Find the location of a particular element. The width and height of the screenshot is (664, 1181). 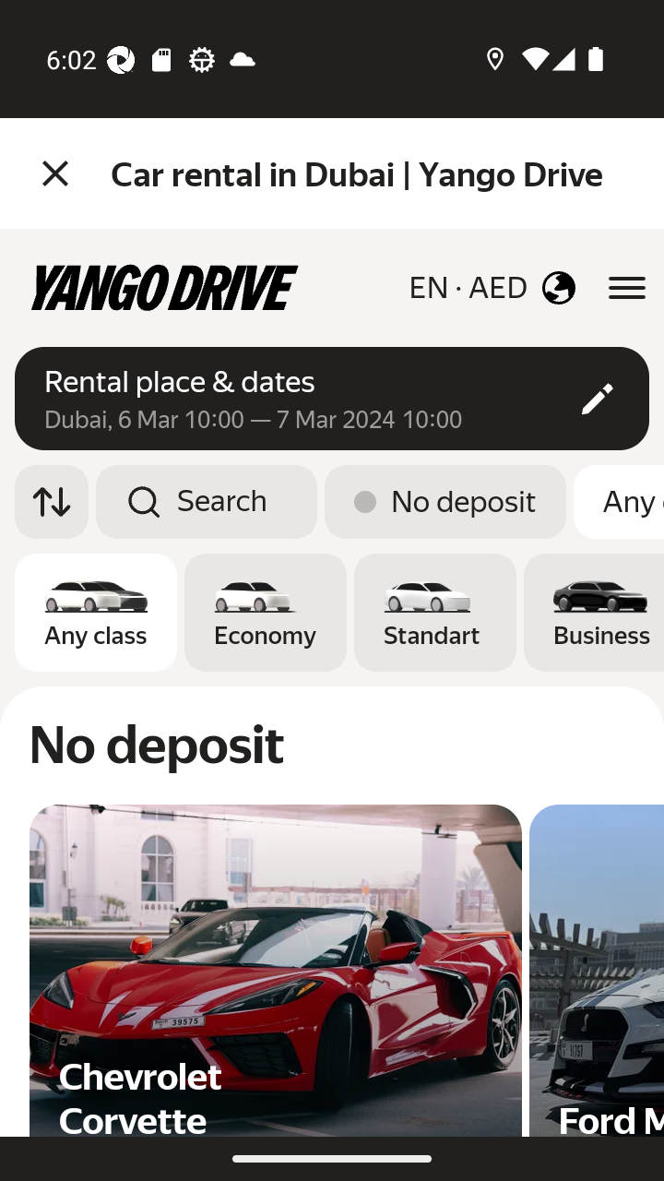

Business is located at coordinates (594, 613).